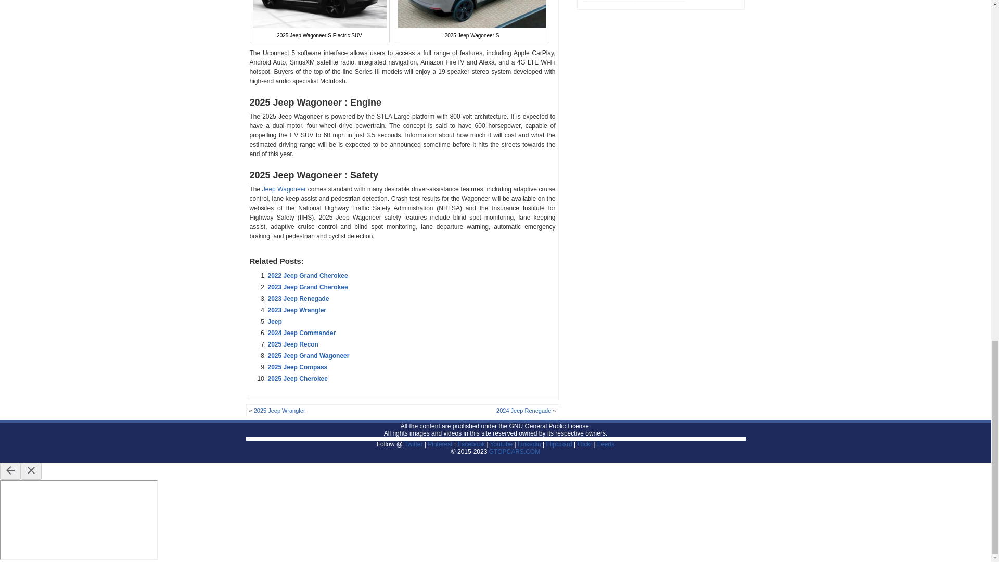 Image resolution: width=999 pixels, height=562 pixels. I want to click on 2023 Jeep Wrangler, so click(297, 310).